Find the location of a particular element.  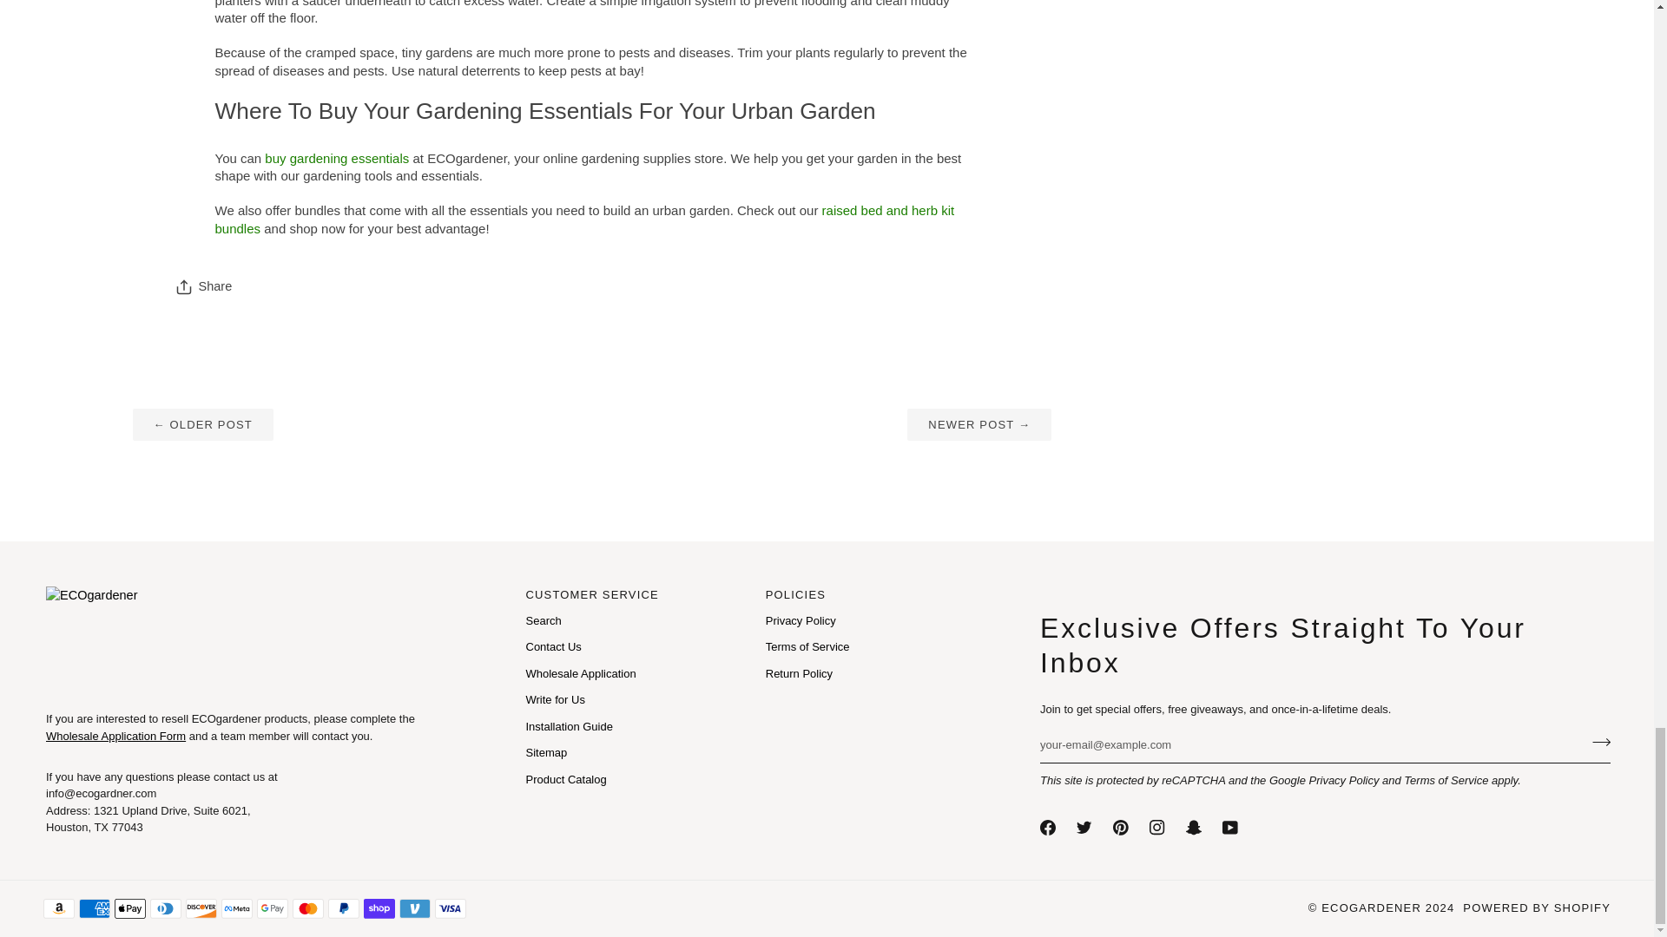

AMERICAN EXPRESS is located at coordinates (94, 908).